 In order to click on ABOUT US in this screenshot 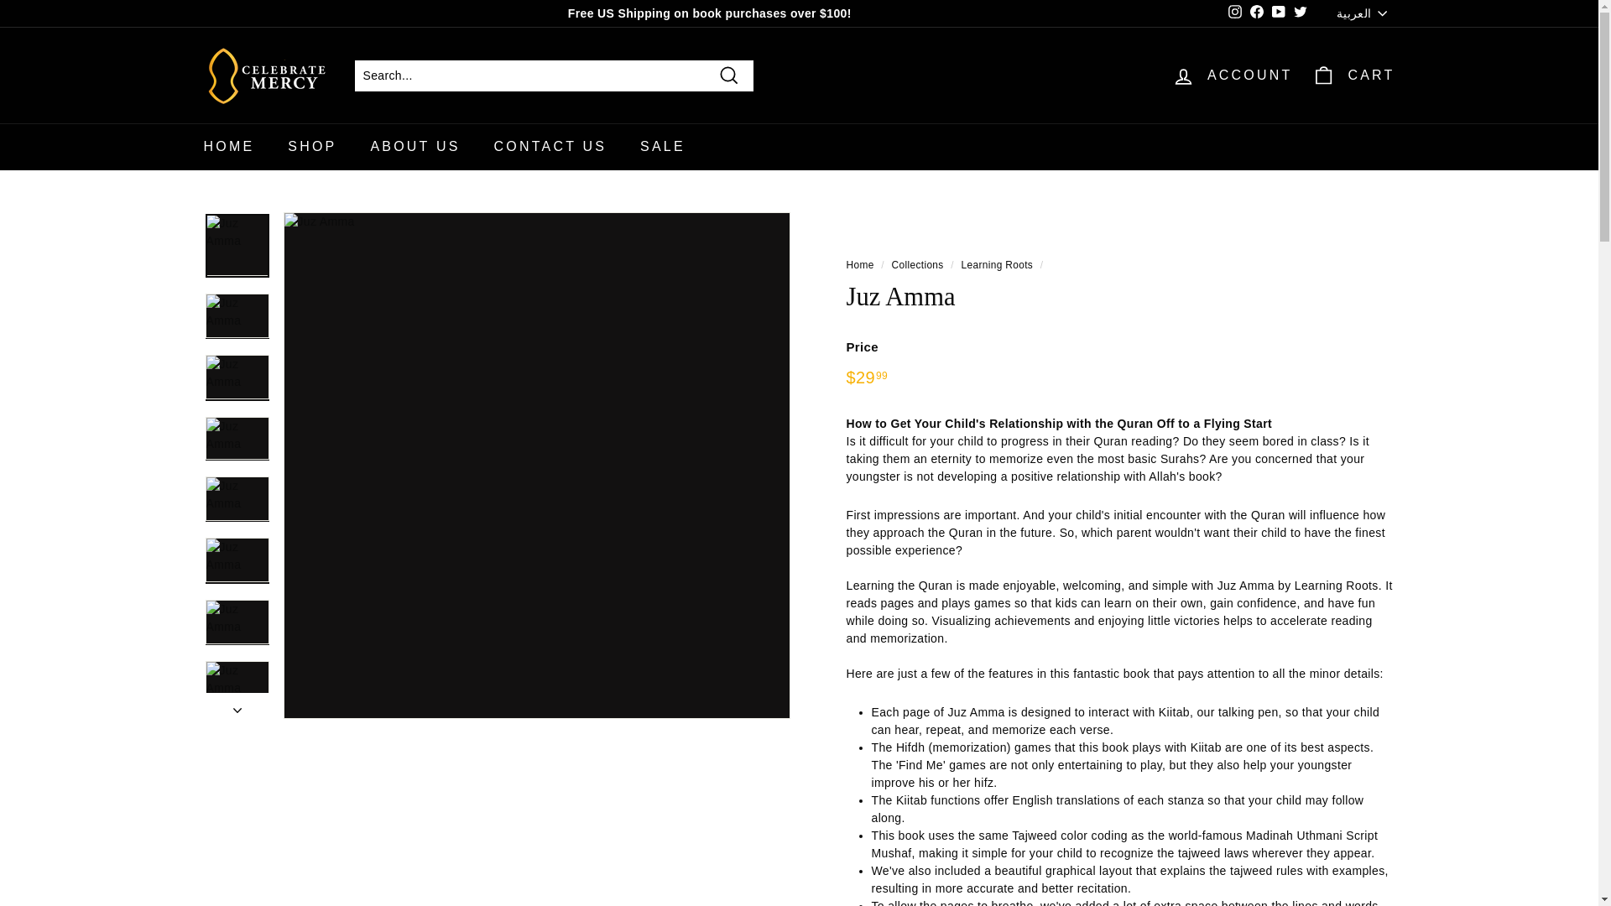, I will do `click(414, 146)`.